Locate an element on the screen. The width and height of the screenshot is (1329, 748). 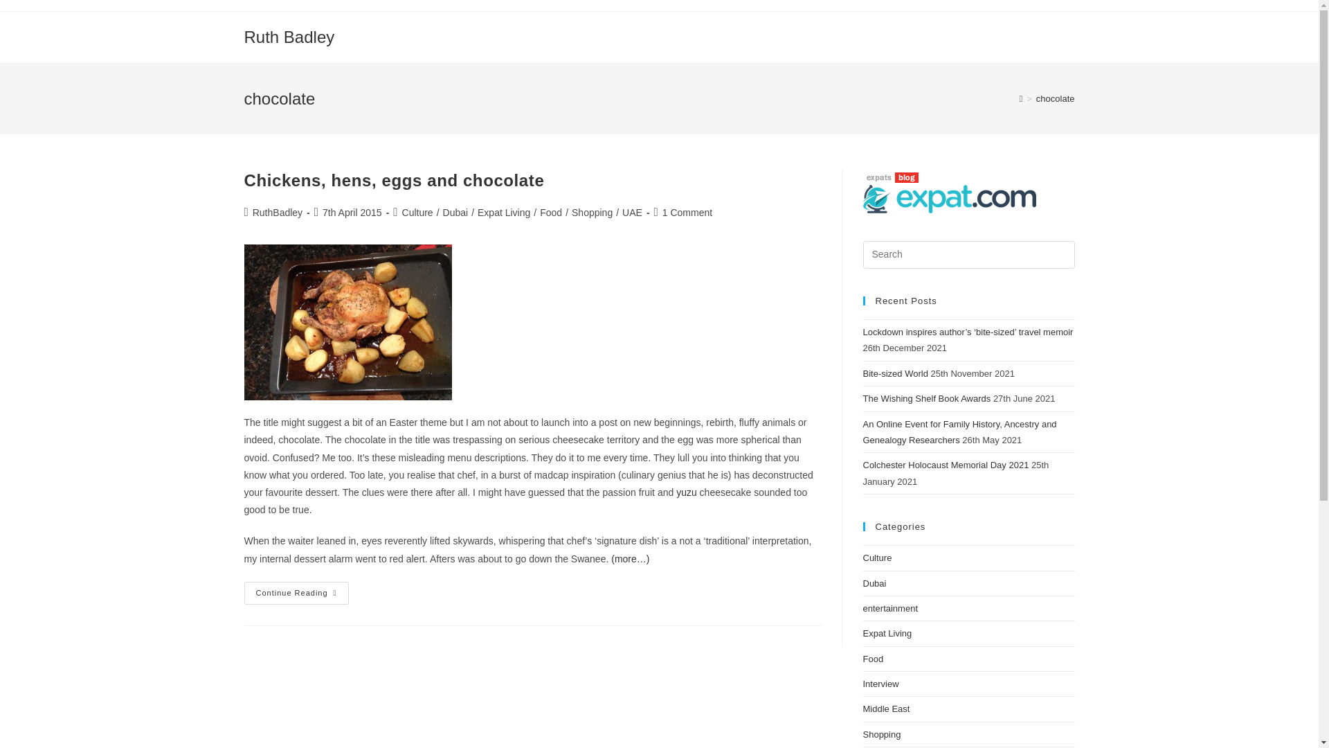
Bite-sized World is located at coordinates (895, 373).